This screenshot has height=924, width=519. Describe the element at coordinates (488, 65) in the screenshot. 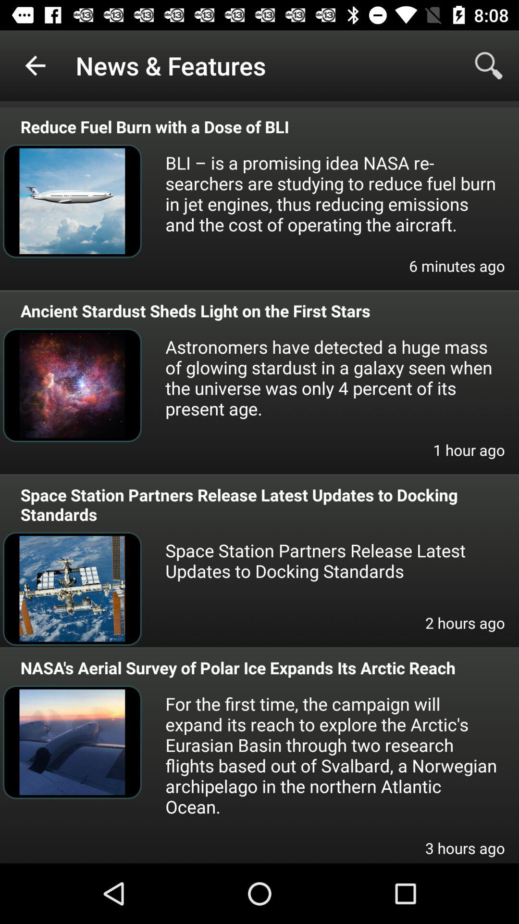

I see `turn off item to the right of news & features icon` at that location.